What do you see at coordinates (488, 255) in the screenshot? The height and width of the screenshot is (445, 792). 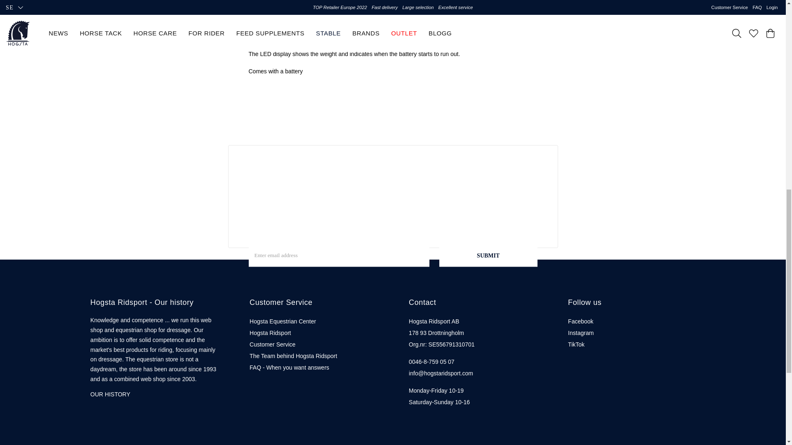 I see `SUBMIT` at bounding box center [488, 255].